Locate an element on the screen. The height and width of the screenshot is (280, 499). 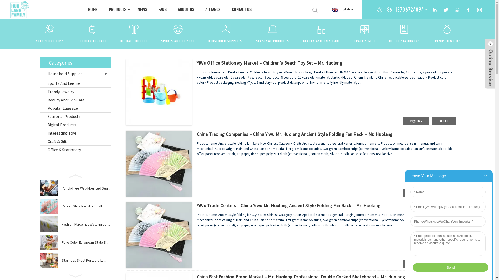
FAQS is located at coordinates (162, 9).